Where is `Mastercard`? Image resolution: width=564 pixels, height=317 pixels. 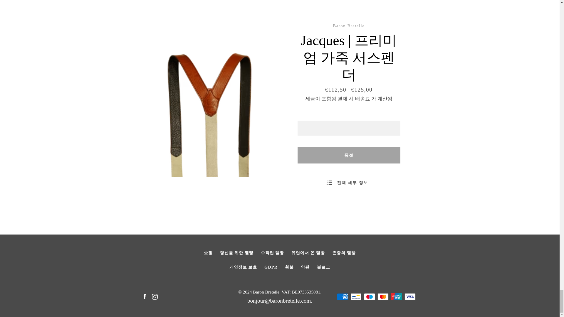 Mastercard is located at coordinates (383, 296).